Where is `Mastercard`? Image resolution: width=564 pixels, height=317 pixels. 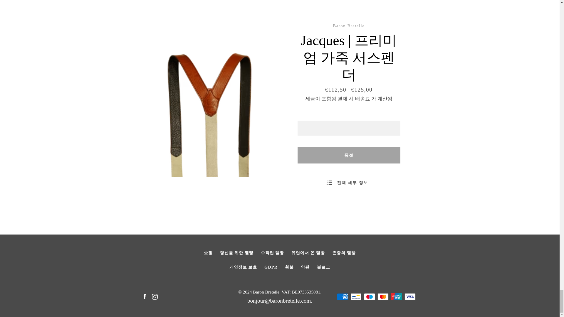 Mastercard is located at coordinates (383, 296).